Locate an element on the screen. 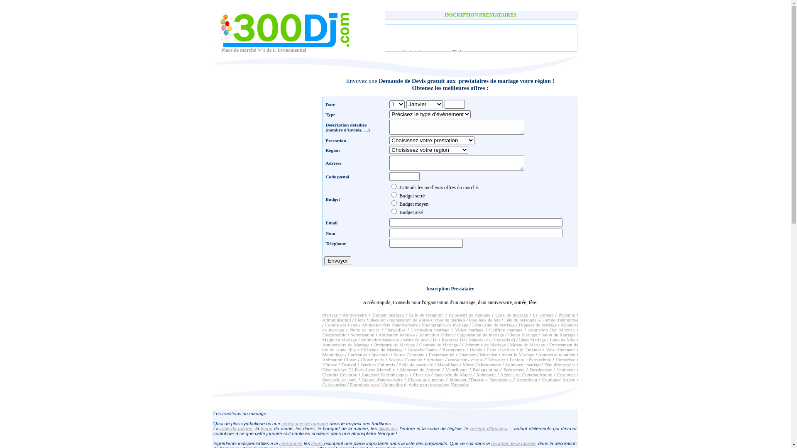 The height and width of the screenshot is (448, 797). Spectacle is located at coordinates (380, 355).